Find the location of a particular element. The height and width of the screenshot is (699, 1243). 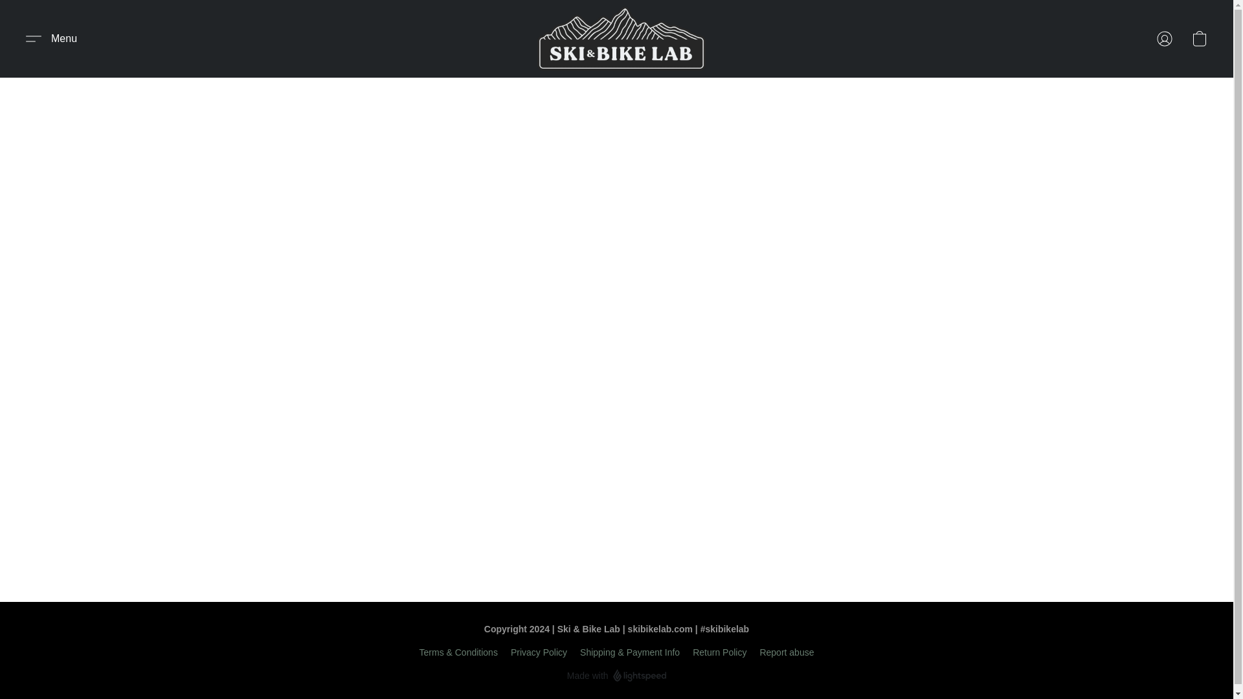

Go to your shopping cart is located at coordinates (1199, 39).